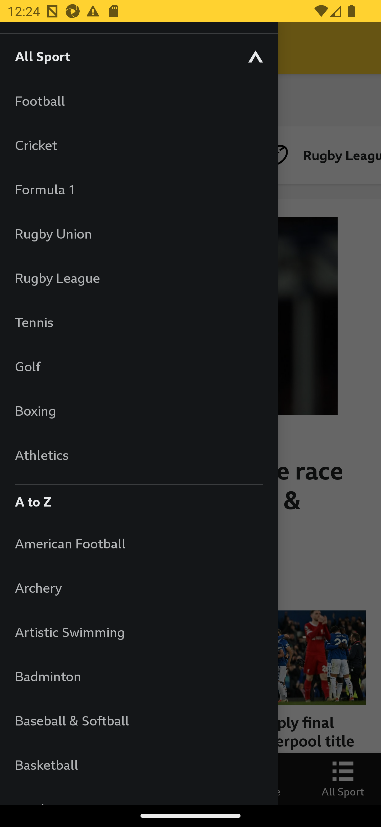 The width and height of the screenshot is (381, 827). Describe the element at coordinates (139, 145) in the screenshot. I see `Cricket` at that location.